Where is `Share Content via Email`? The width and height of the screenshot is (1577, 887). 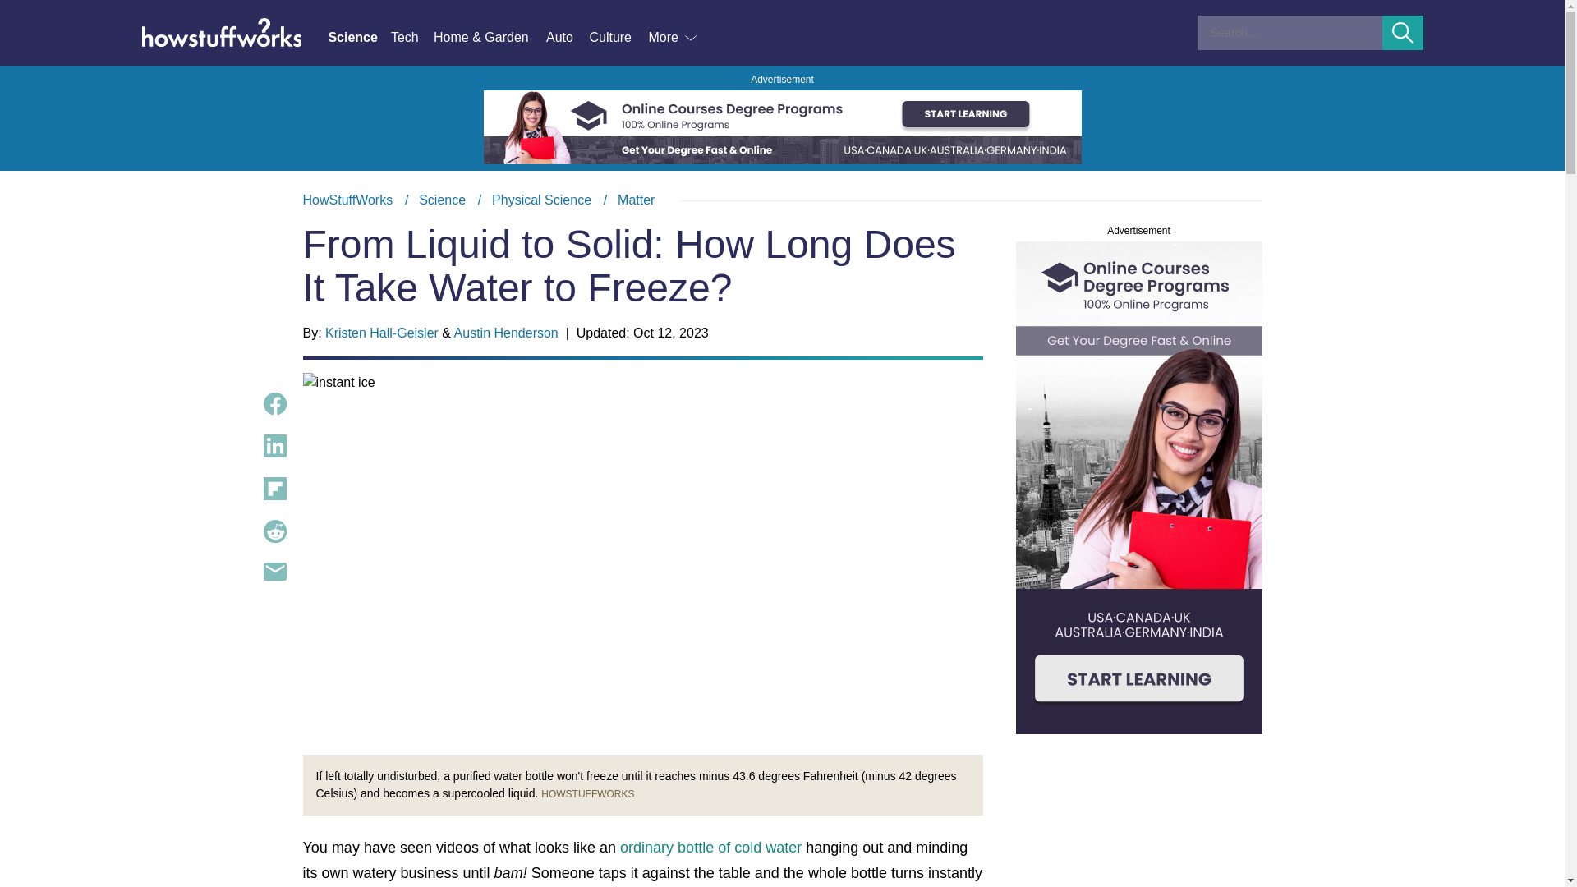 Share Content via Email is located at coordinates (274, 572).